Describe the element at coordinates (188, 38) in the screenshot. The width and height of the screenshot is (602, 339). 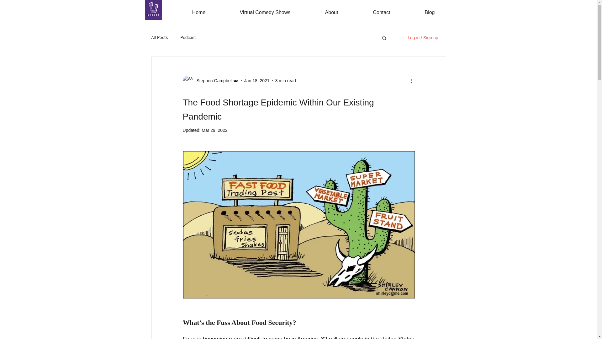
I see `Podcast` at that location.